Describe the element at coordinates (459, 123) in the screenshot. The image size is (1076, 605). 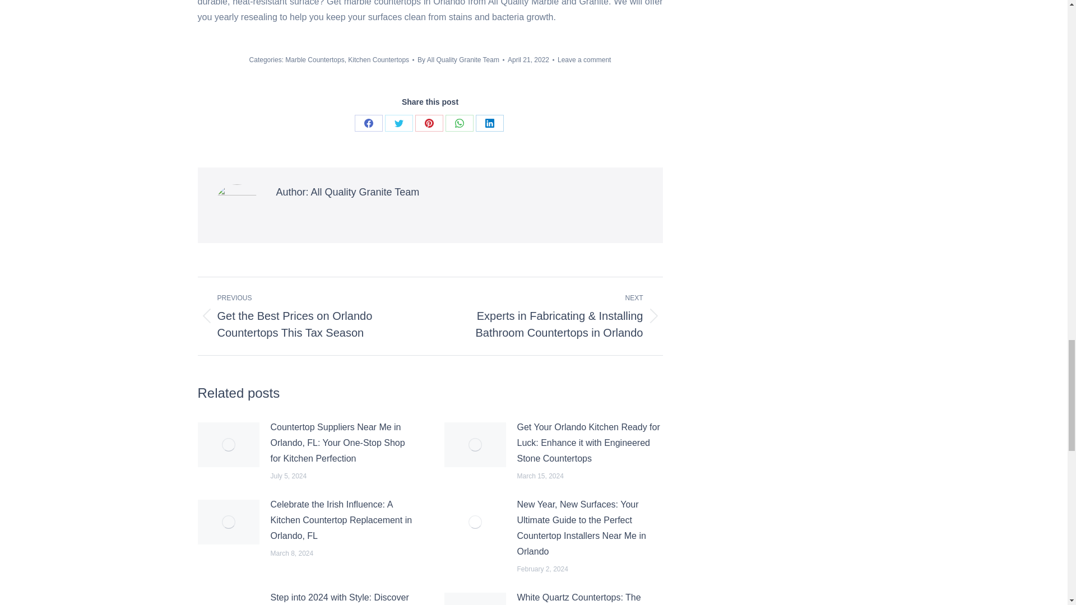
I see `WhatsApp` at that location.